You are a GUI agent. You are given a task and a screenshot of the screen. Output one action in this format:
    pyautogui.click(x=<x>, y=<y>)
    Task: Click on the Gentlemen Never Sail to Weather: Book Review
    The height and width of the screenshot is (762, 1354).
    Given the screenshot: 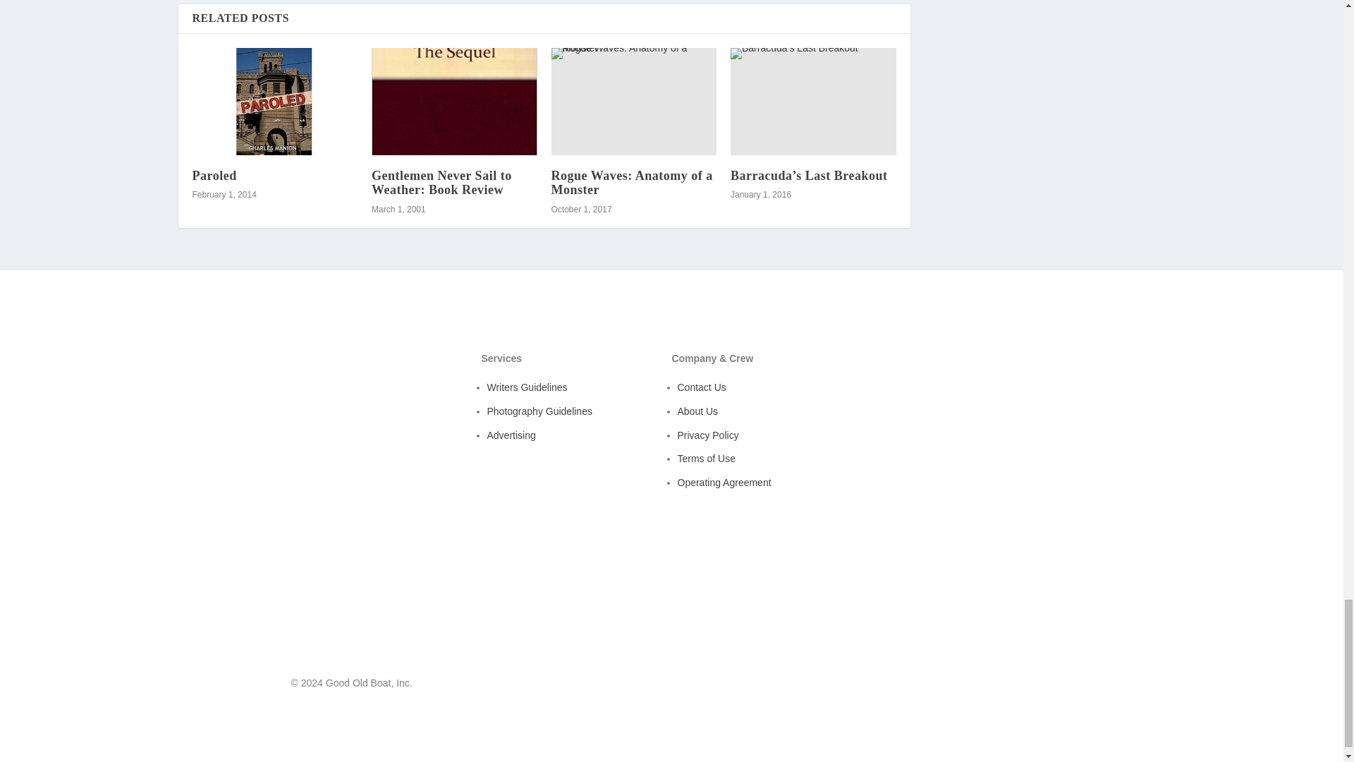 What is the action you would take?
    pyautogui.click(x=454, y=102)
    